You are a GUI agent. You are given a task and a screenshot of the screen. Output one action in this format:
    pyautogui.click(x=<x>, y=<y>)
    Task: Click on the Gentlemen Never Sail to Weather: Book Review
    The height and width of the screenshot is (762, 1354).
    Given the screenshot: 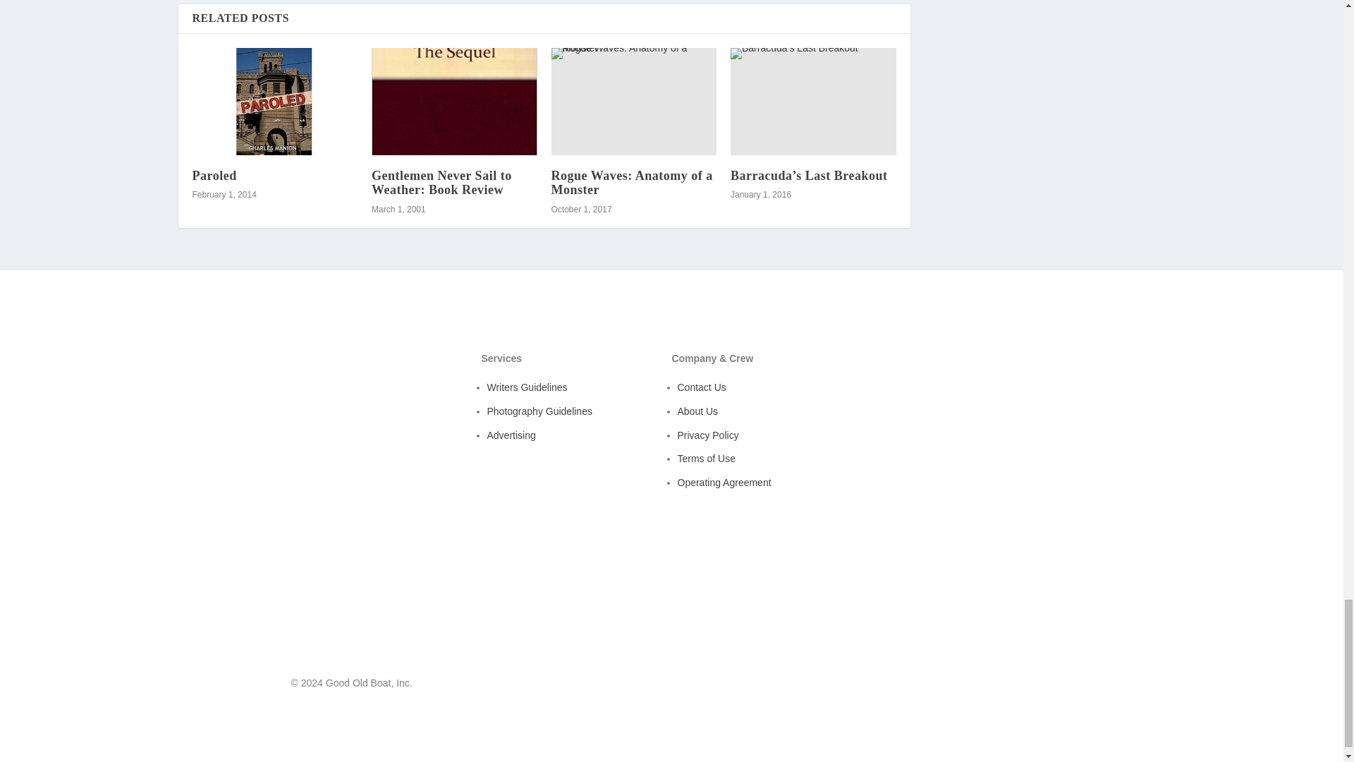 What is the action you would take?
    pyautogui.click(x=454, y=102)
    